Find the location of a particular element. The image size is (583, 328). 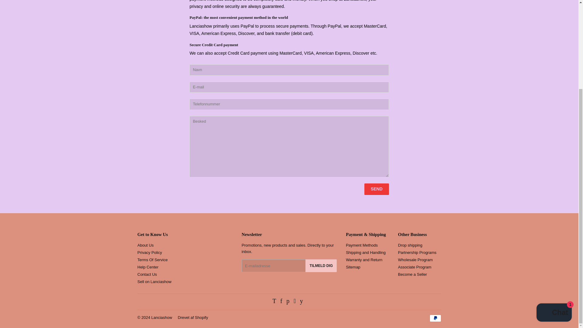

PayPal is located at coordinates (435, 318).